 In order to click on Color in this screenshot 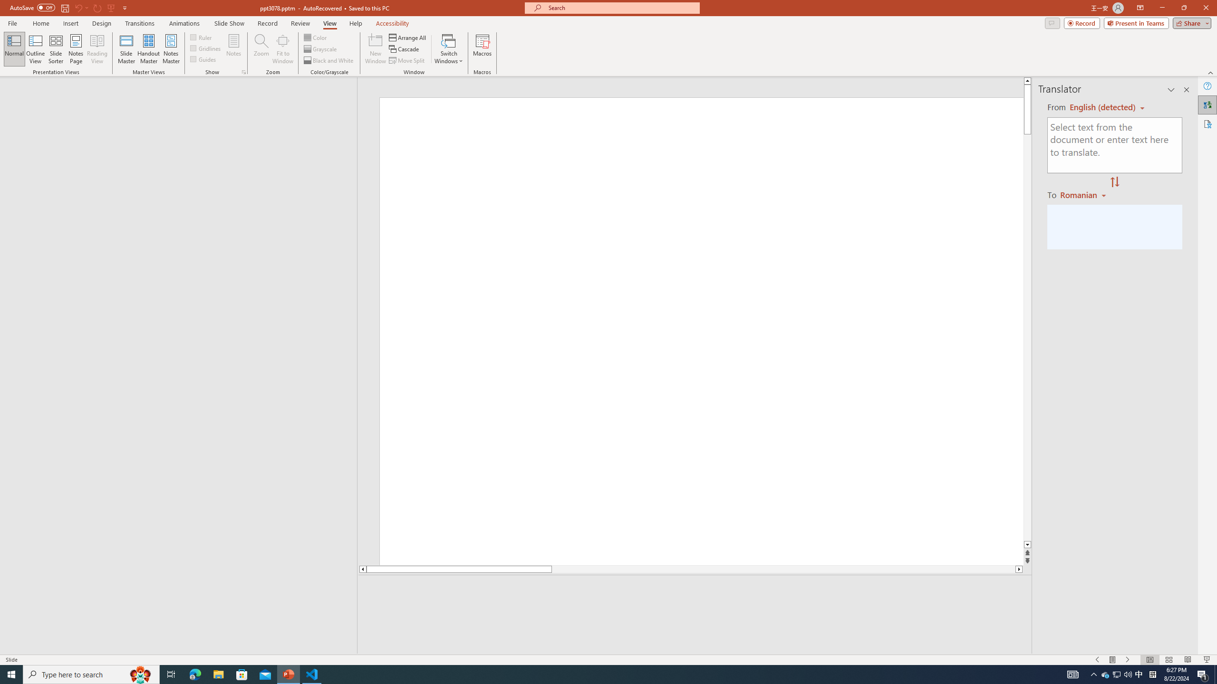, I will do `click(316, 37)`.